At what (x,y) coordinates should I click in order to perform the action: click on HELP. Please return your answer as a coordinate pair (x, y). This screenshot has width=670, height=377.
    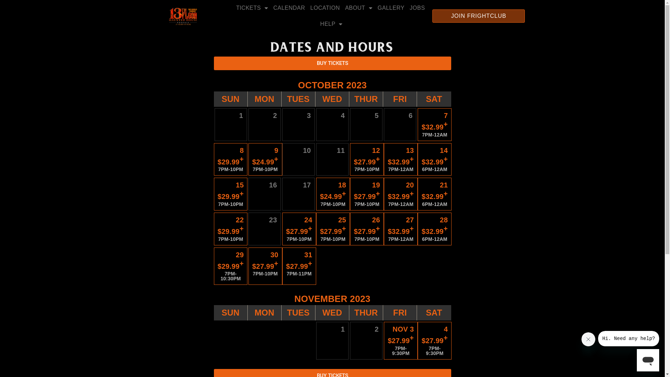
    Looking at the image, I should click on (332, 24).